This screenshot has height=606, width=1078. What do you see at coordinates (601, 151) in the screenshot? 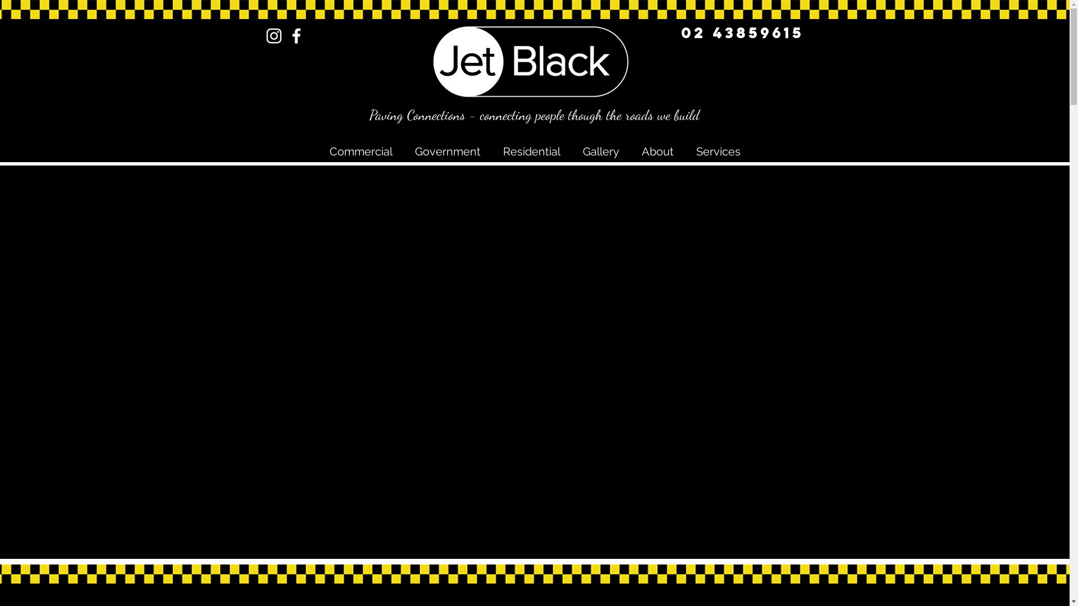
I see `Gallery` at bounding box center [601, 151].